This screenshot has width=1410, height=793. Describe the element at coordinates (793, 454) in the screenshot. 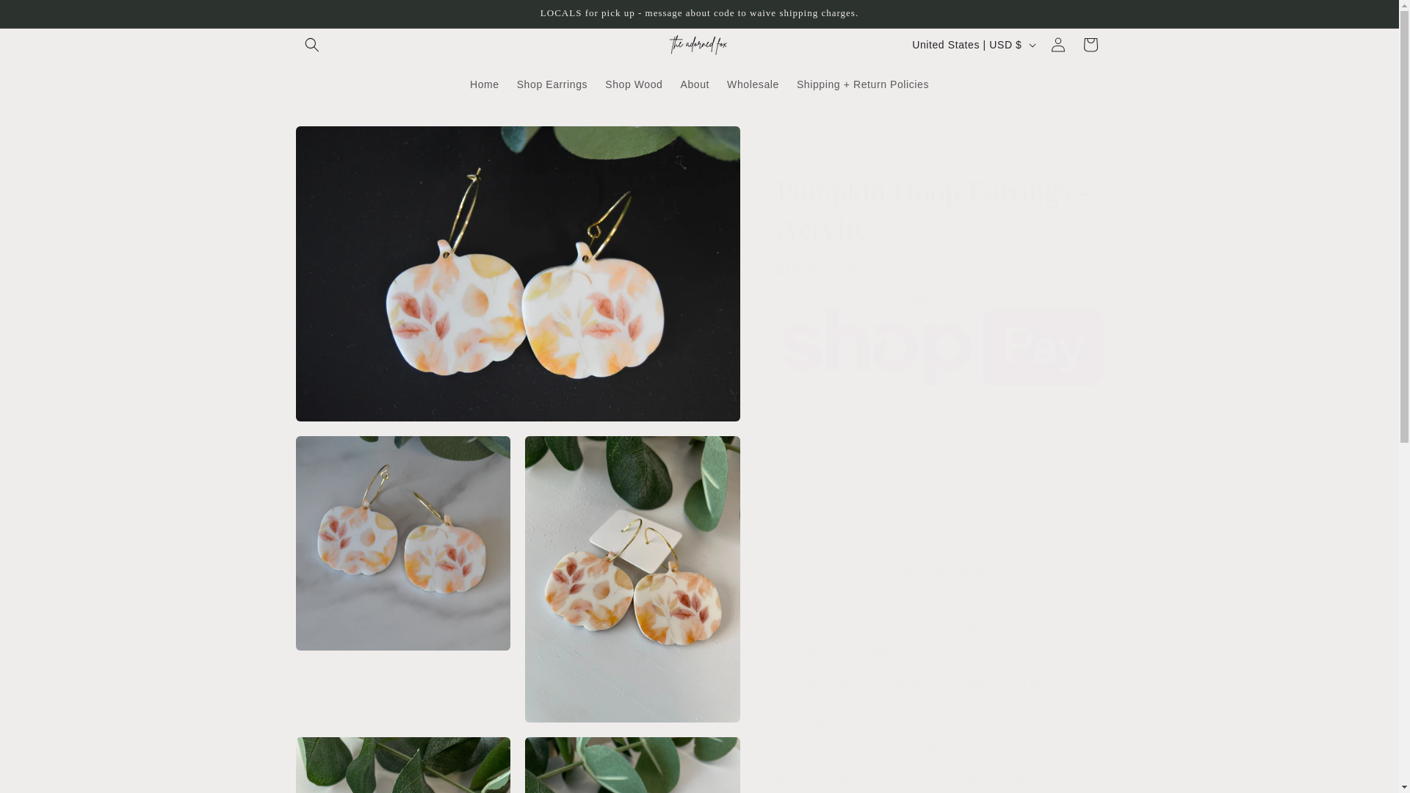

I see `Decrease quantity for Pumpkin Hoop Earrings - Acrylic` at that location.